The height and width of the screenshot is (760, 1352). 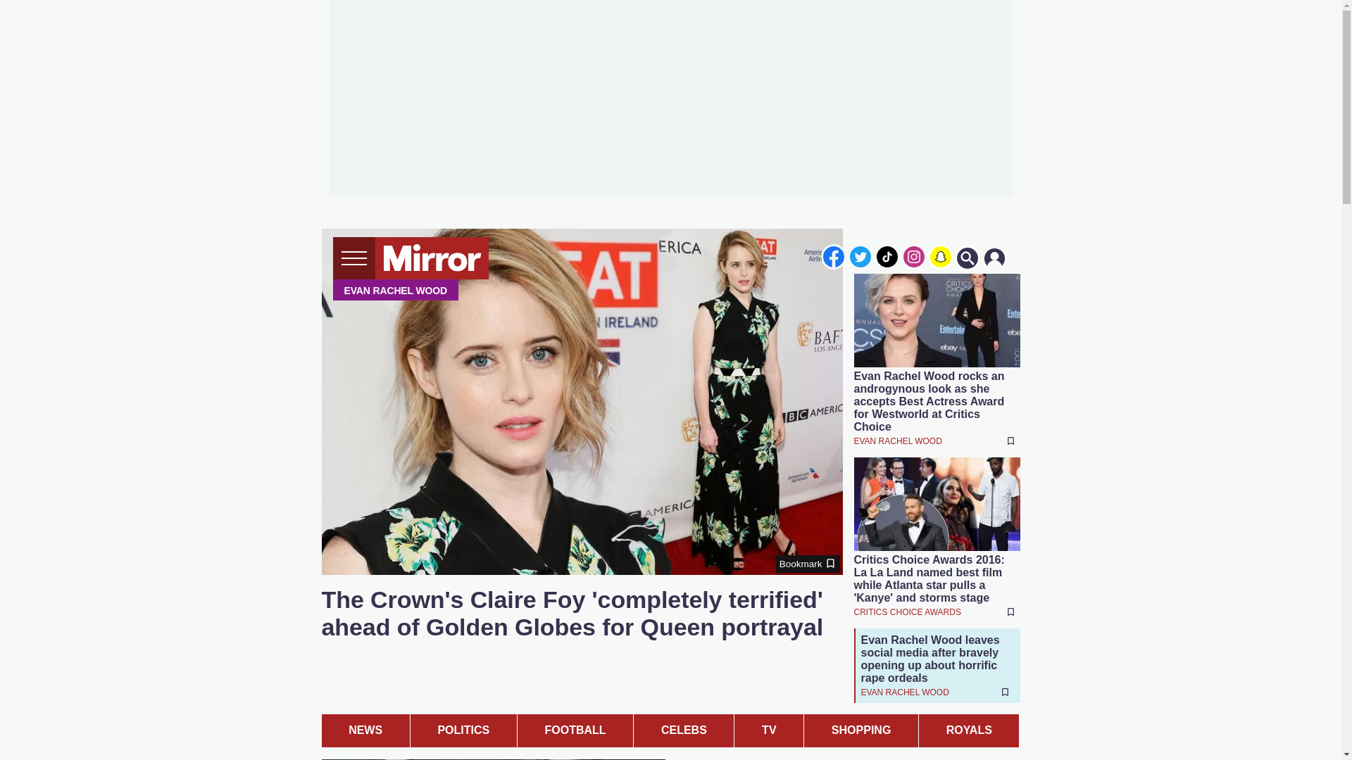 What do you see at coordinates (906, 611) in the screenshot?
I see `CRITICS CHOICE AWARDS` at bounding box center [906, 611].